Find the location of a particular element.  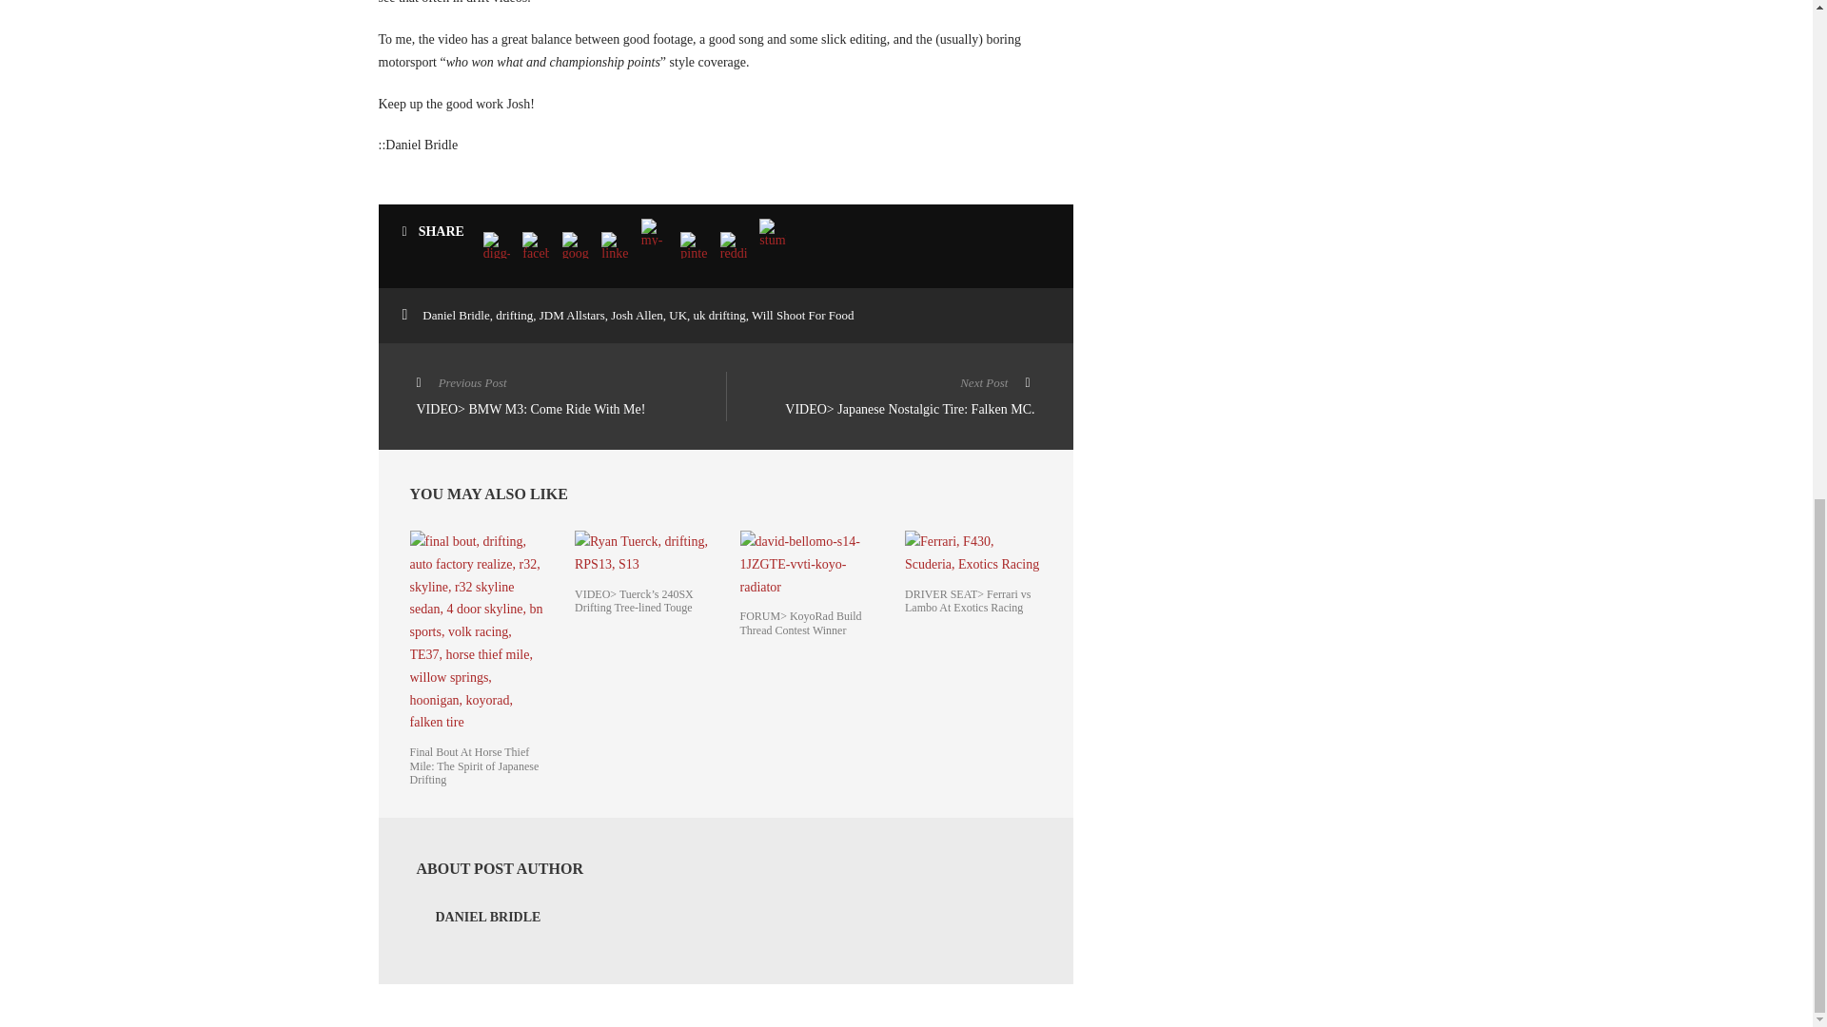

UK is located at coordinates (678, 316).